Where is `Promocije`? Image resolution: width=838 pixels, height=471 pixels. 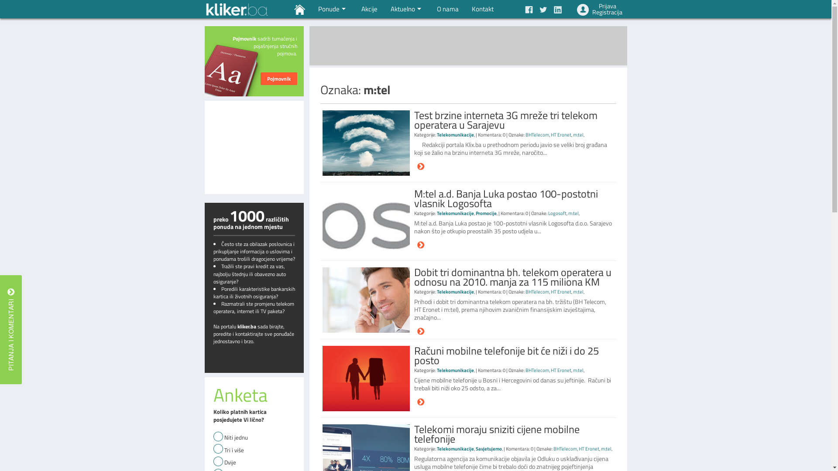
Promocije is located at coordinates (486, 213).